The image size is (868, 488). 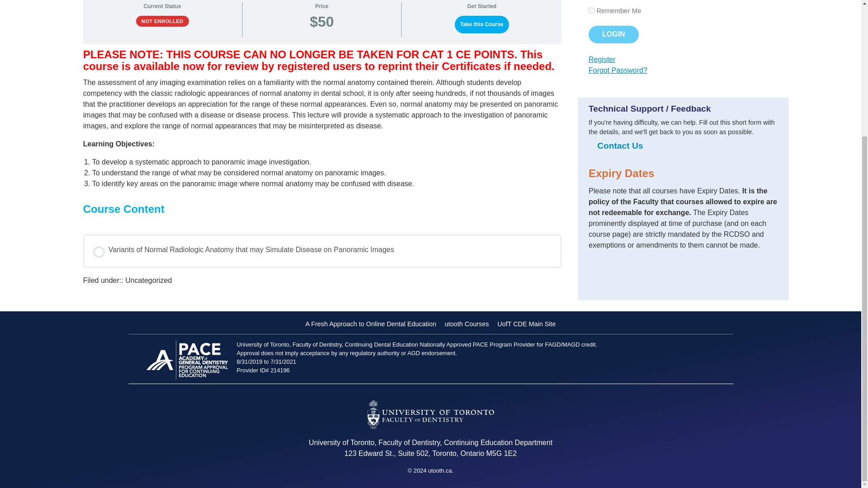 What do you see at coordinates (591, 11) in the screenshot?
I see `1` at bounding box center [591, 11].